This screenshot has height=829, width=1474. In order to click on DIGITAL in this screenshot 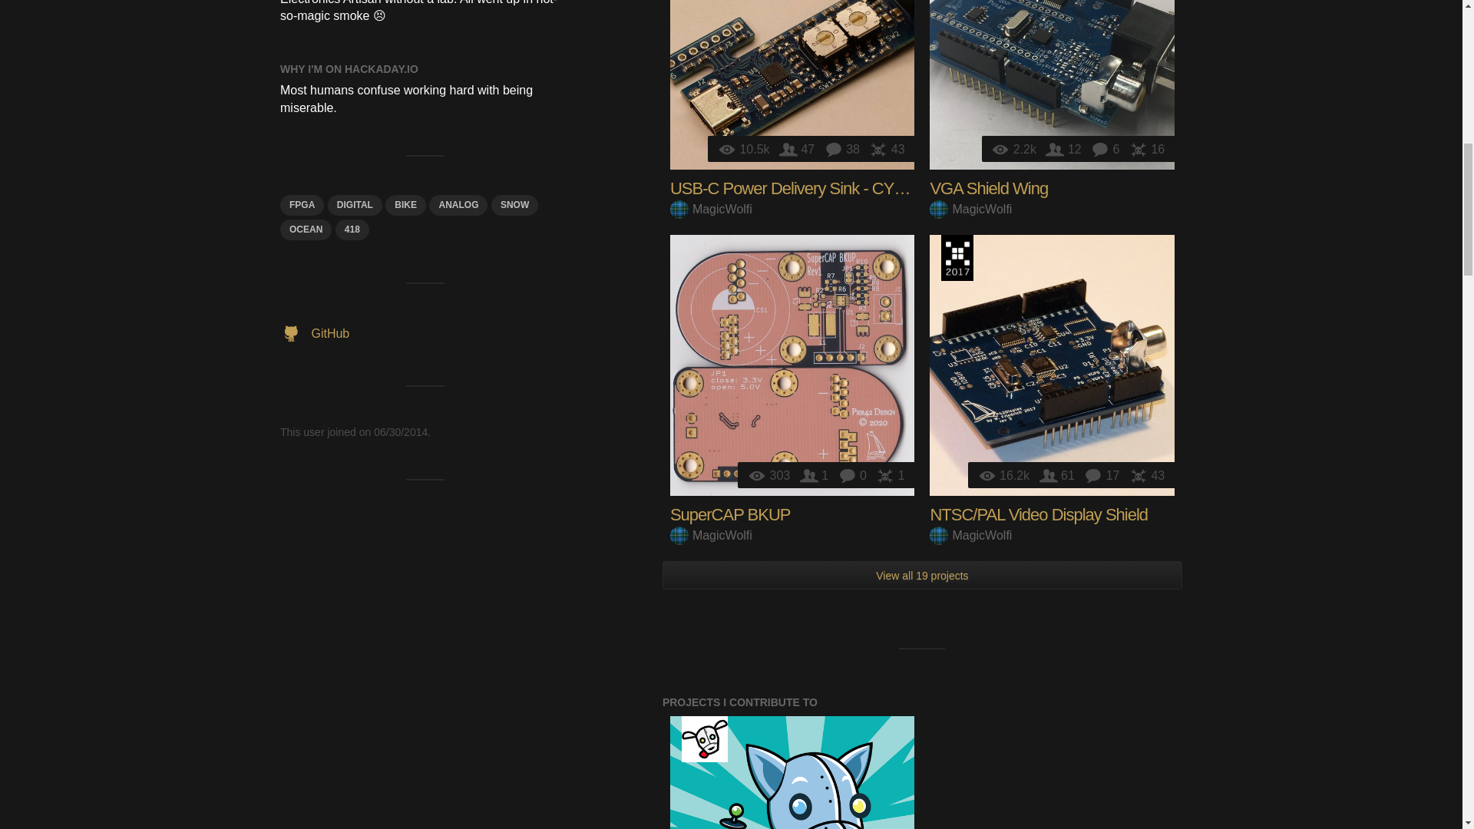, I will do `click(355, 204)`.